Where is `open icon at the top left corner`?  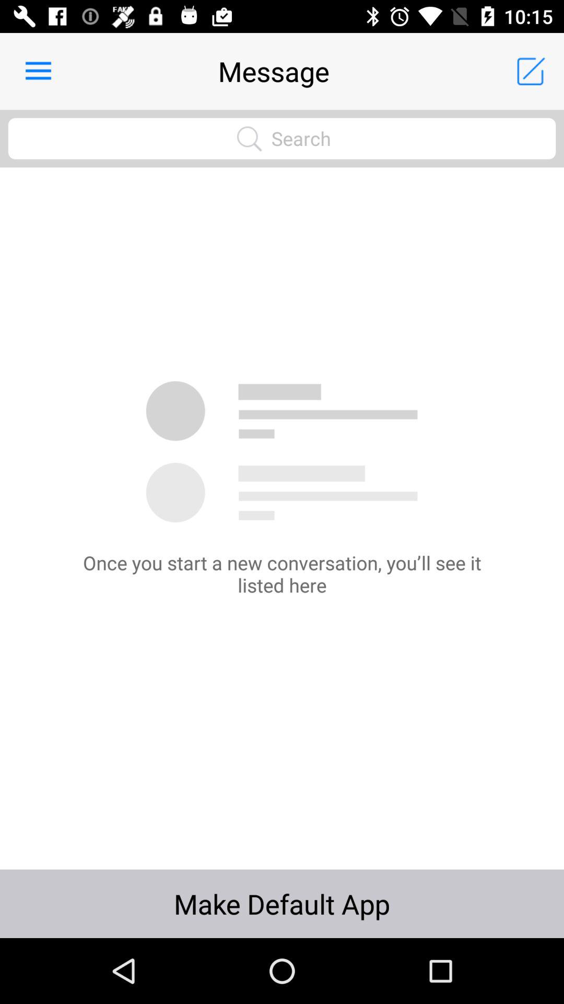 open icon at the top left corner is located at coordinates (38, 71).